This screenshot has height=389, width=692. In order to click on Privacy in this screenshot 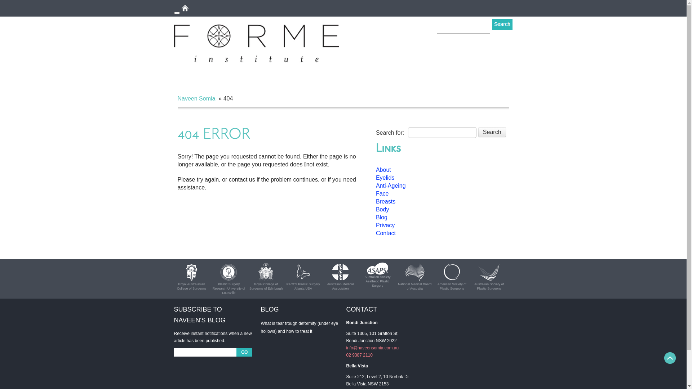, I will do `click(385, 225)`.